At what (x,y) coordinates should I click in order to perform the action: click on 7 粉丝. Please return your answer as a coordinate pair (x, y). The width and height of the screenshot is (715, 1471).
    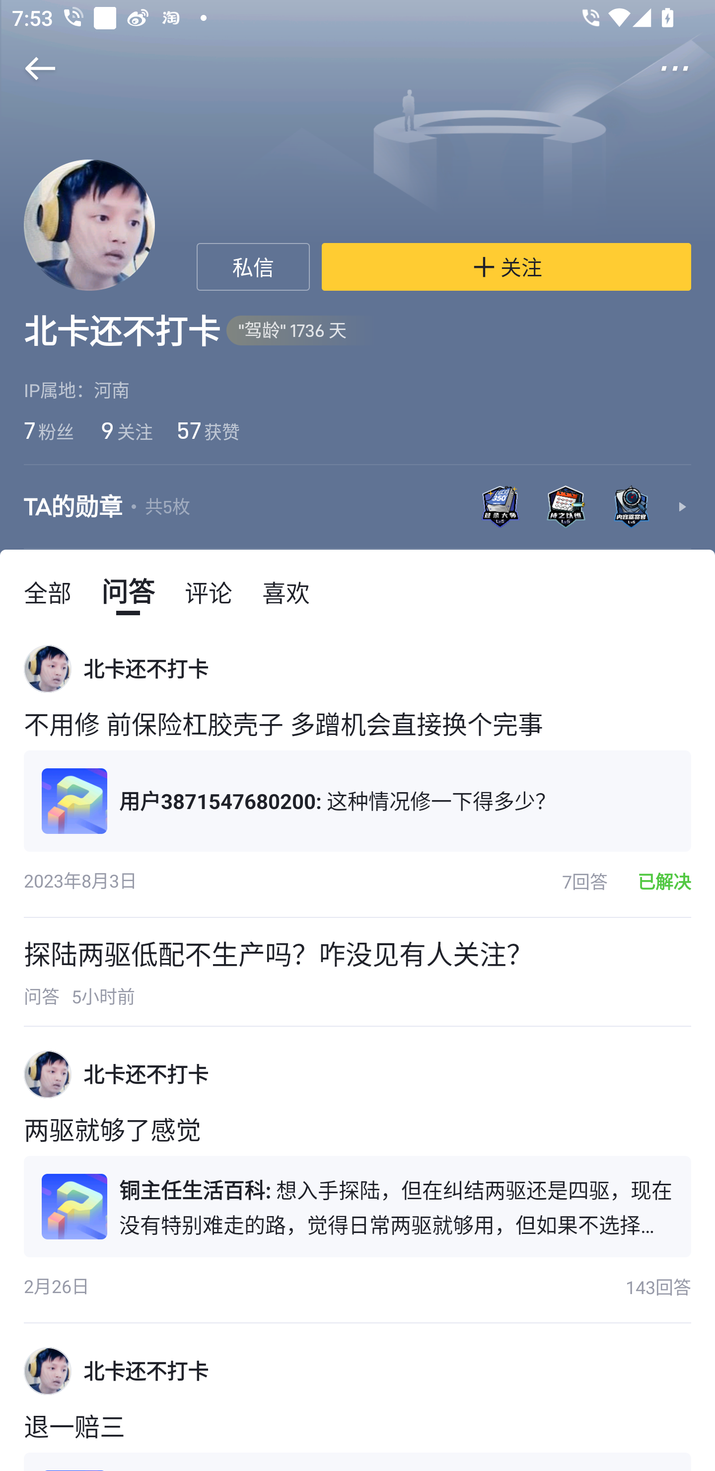
    Looking at the image, I should click on (49, 430).